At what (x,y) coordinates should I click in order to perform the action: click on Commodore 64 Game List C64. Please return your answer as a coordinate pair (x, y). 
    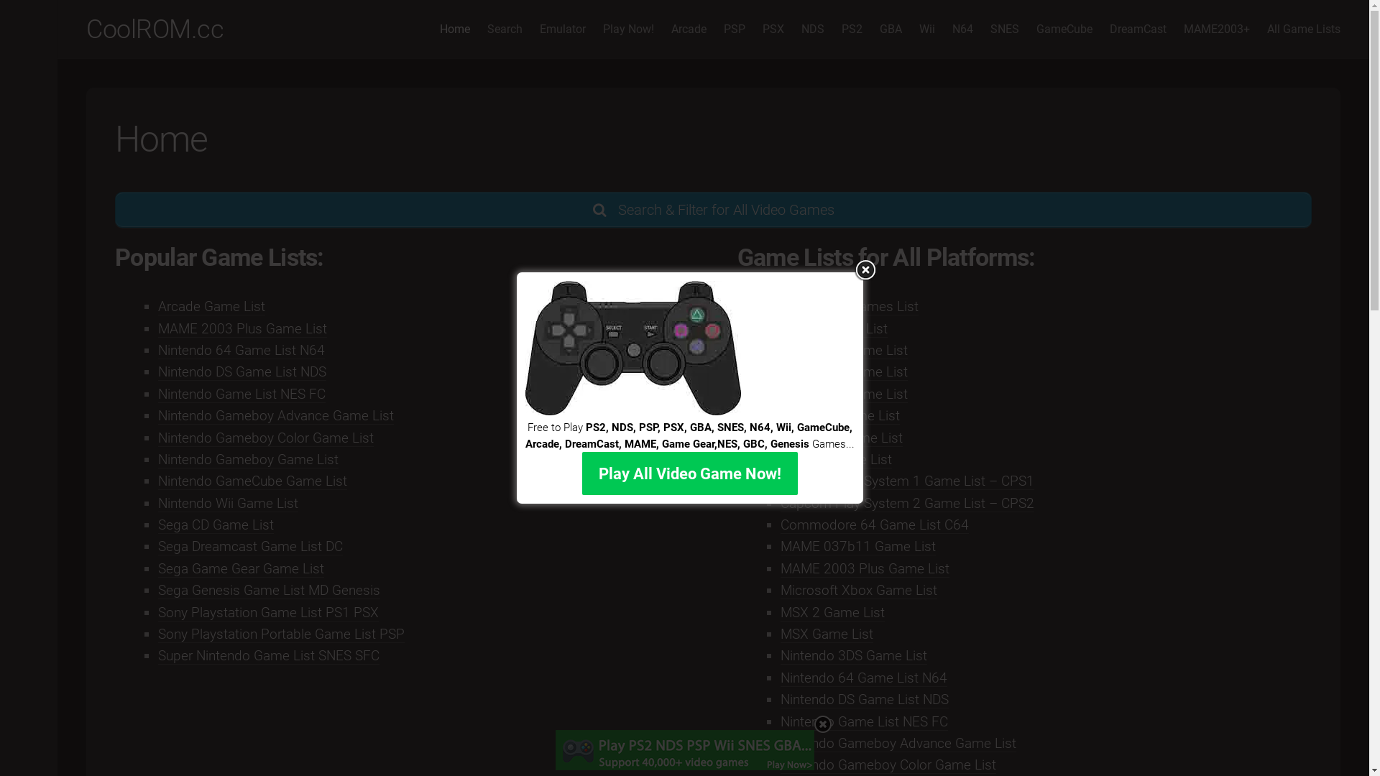
    Looking at the image, I should click on (875, 525).